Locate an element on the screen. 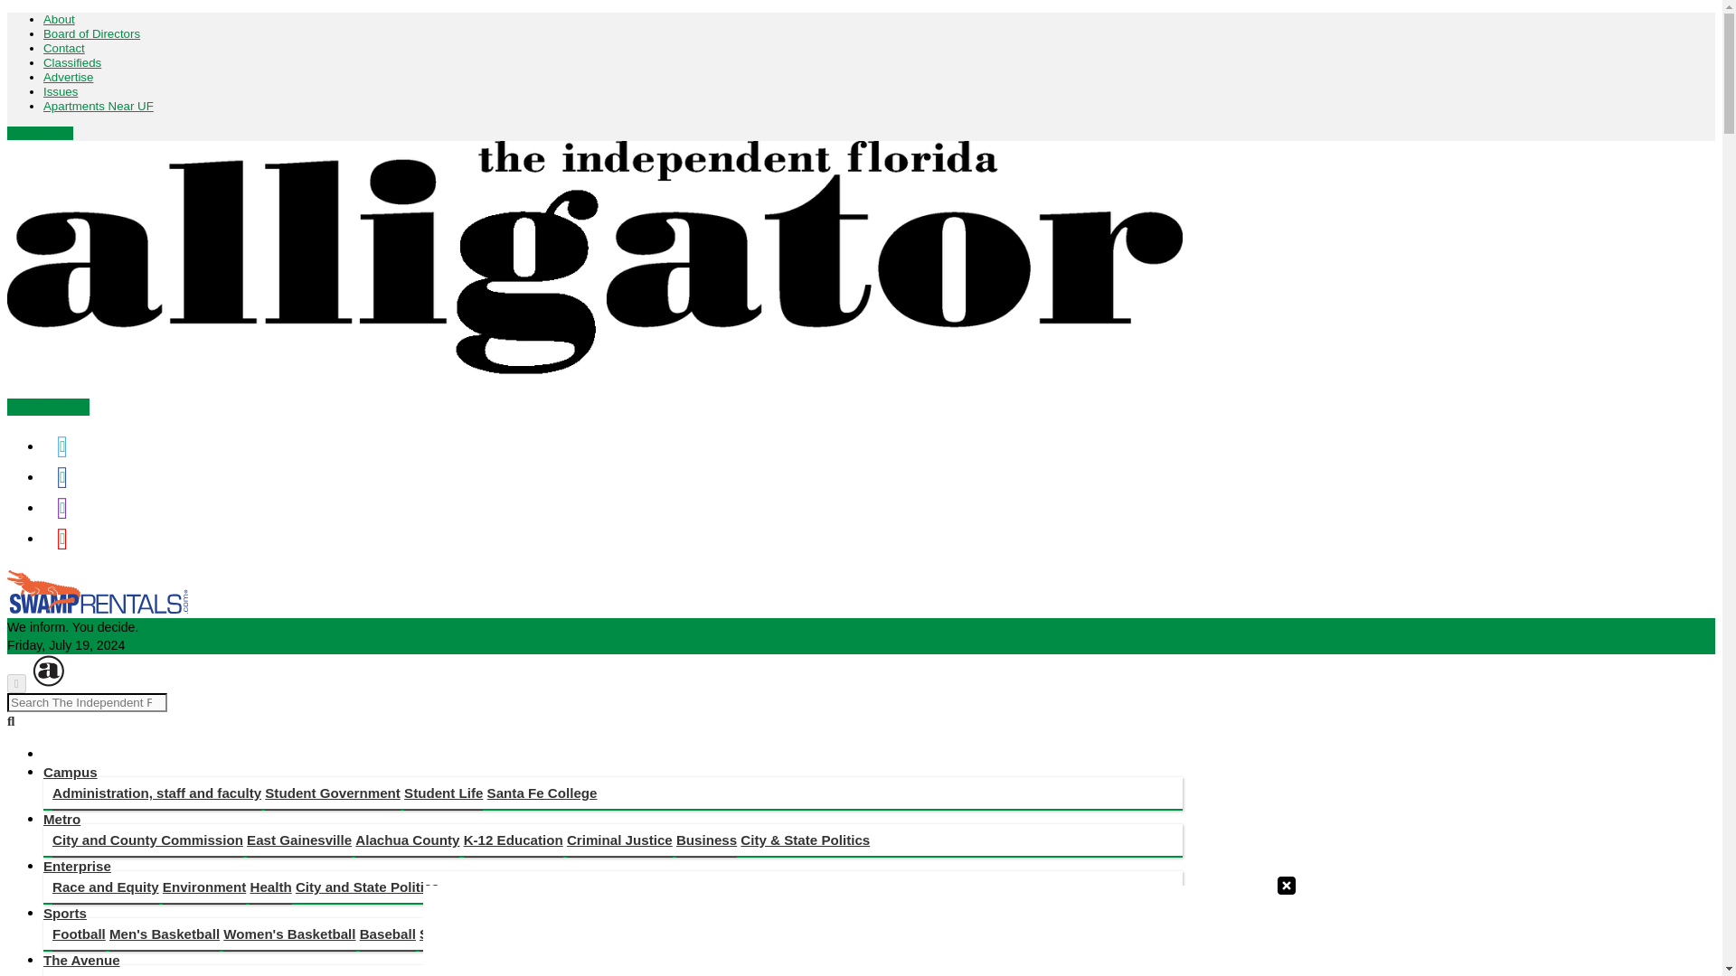 The height and width of the screenshot is (976, 1736). East Gainesville is located at coordinates (298, 840).